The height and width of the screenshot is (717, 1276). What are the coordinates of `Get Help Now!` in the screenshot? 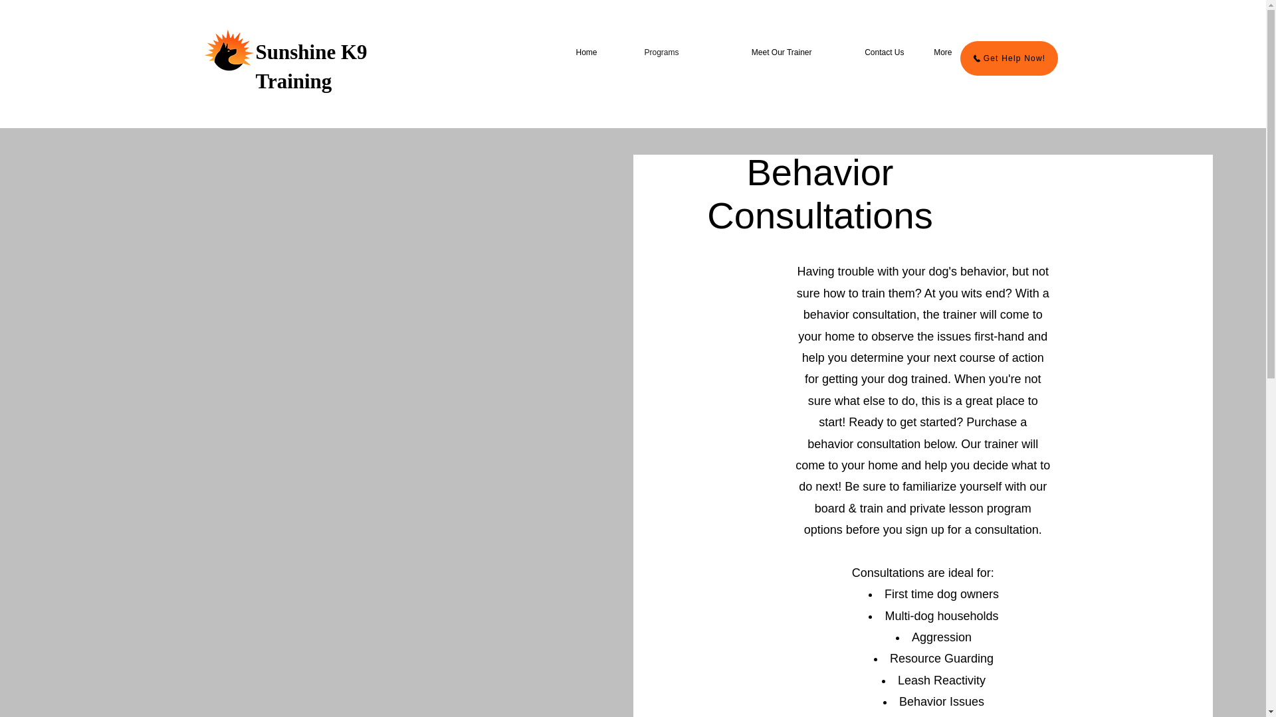 It's located at (1008, 58).